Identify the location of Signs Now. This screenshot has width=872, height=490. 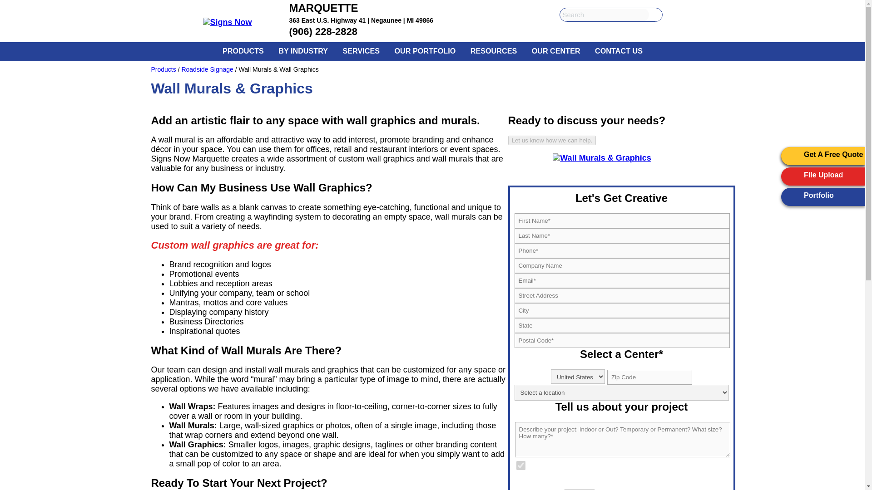
(241, 22).